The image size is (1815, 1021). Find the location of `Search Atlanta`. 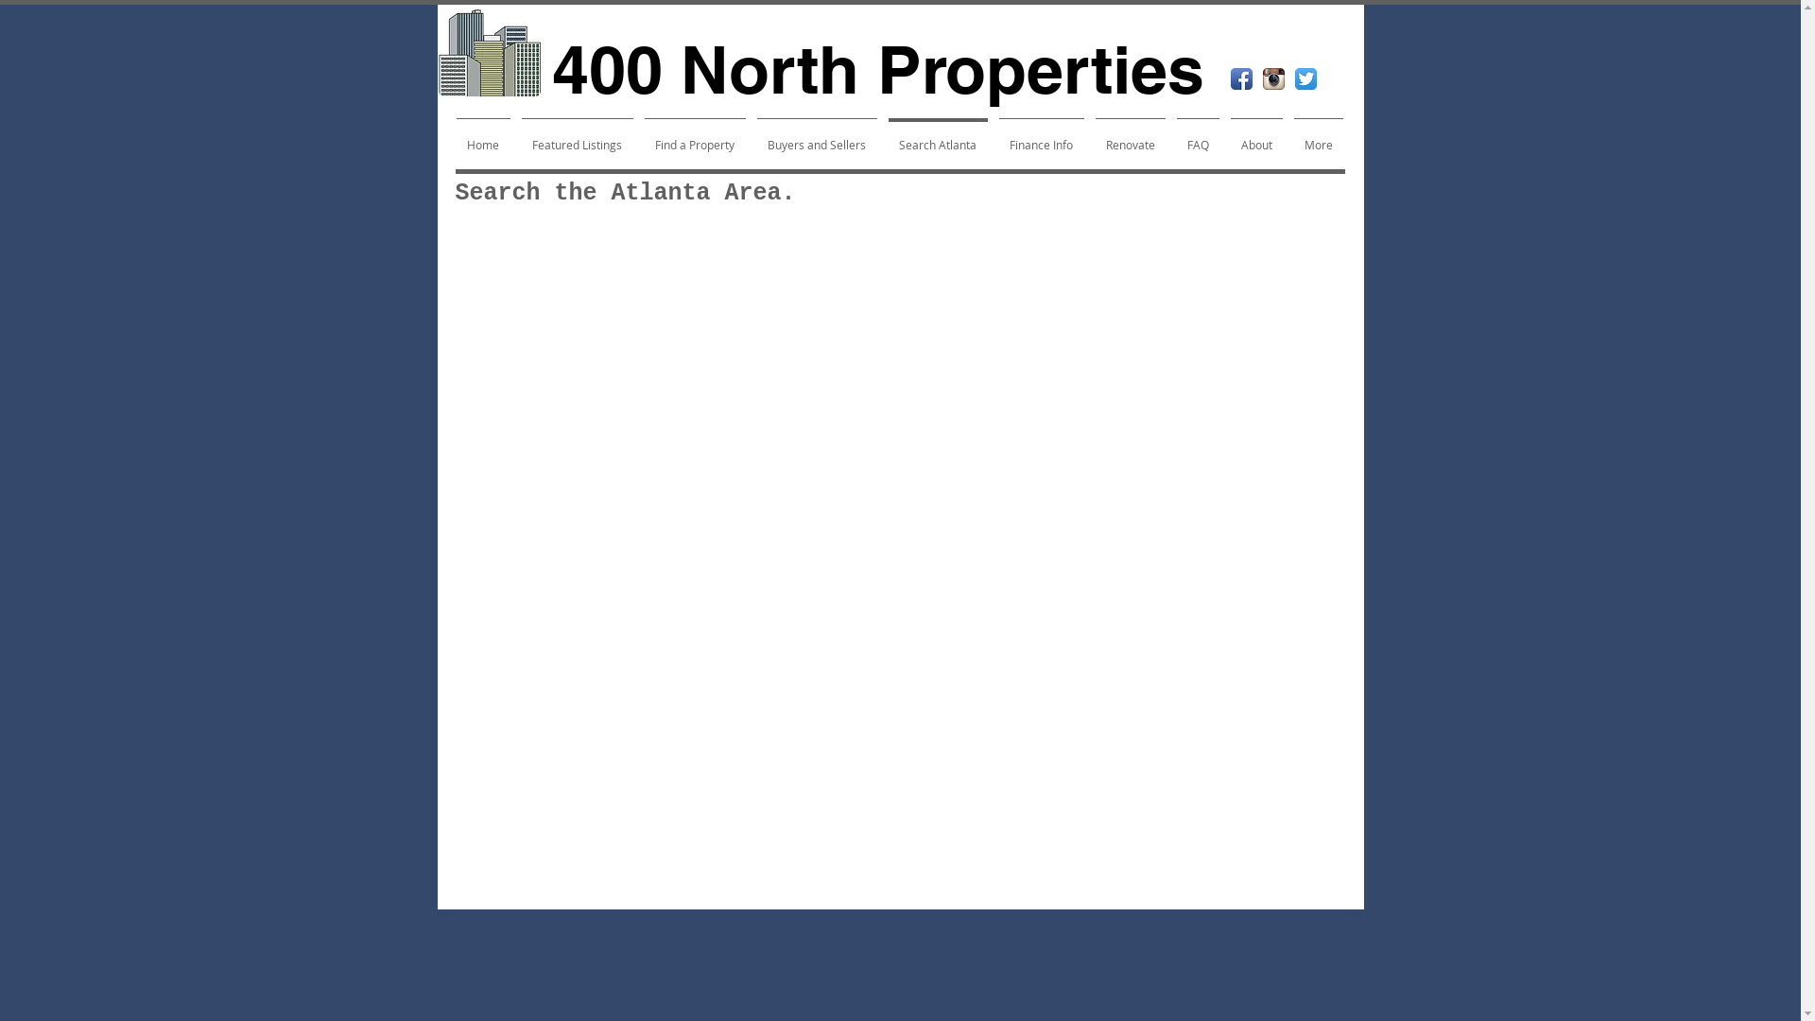

Search Atlanta is located at coordinates (938, 136).